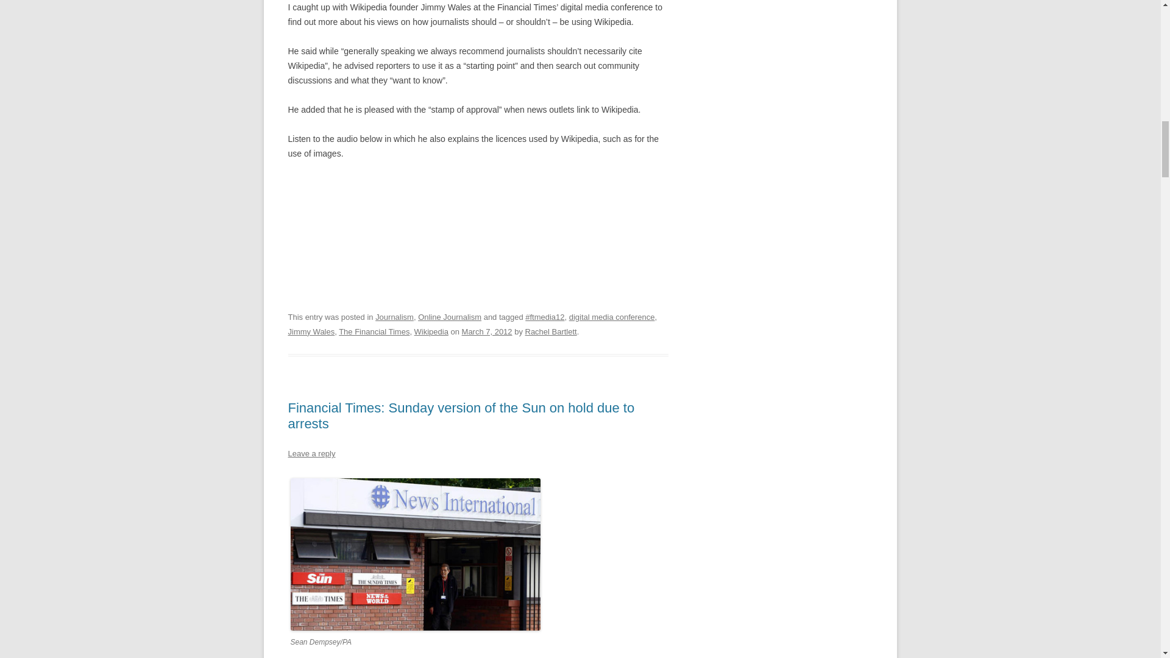 This screenshot has width=1170, height=658. Describe the element at coordinates (395, 317) in the screenshot. I see `Journalism` at that location.